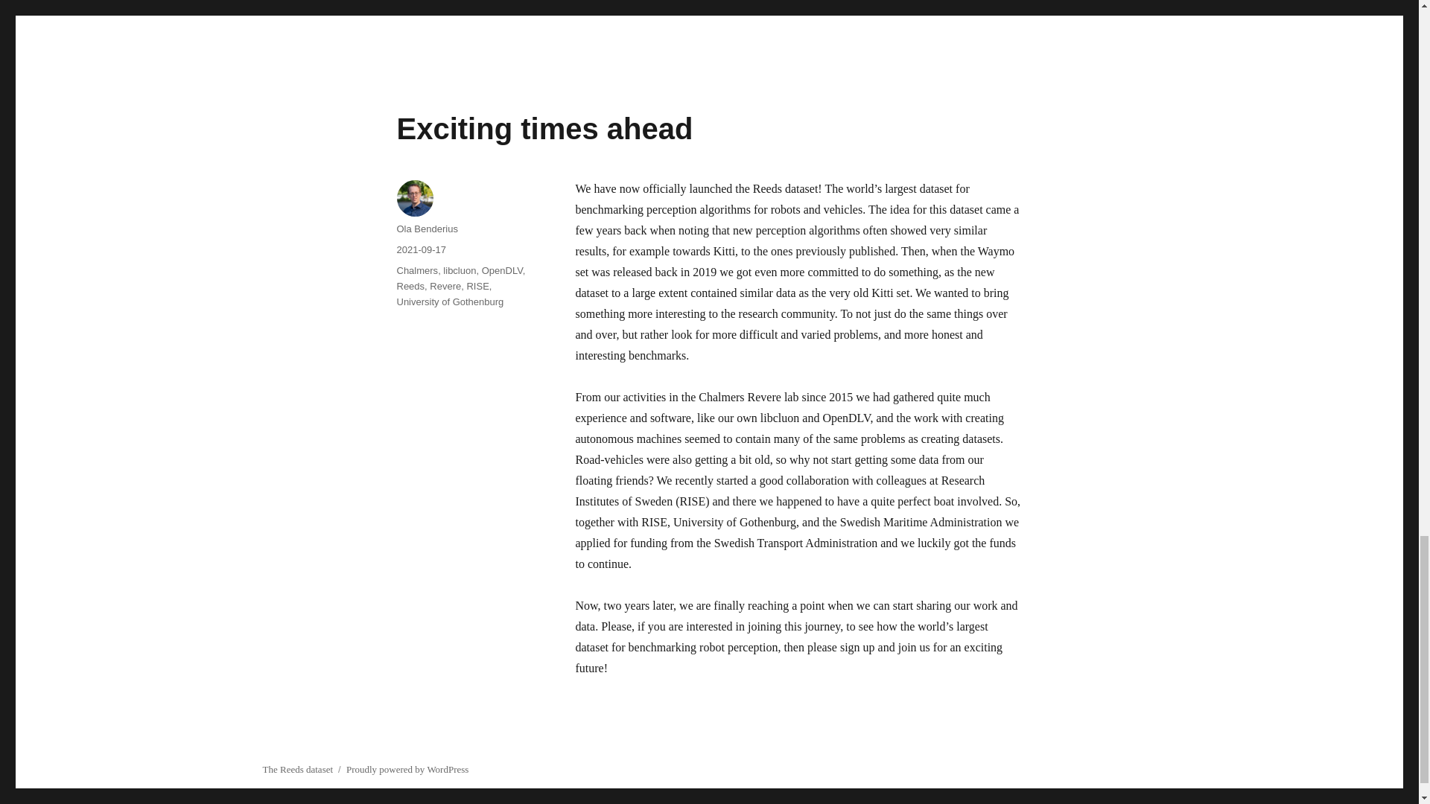 The image size is (1430, 804). What do you see at coordinates (426, 229) in the screenshot?
I see `Ola Benderius` at bounding box center [426, 229].